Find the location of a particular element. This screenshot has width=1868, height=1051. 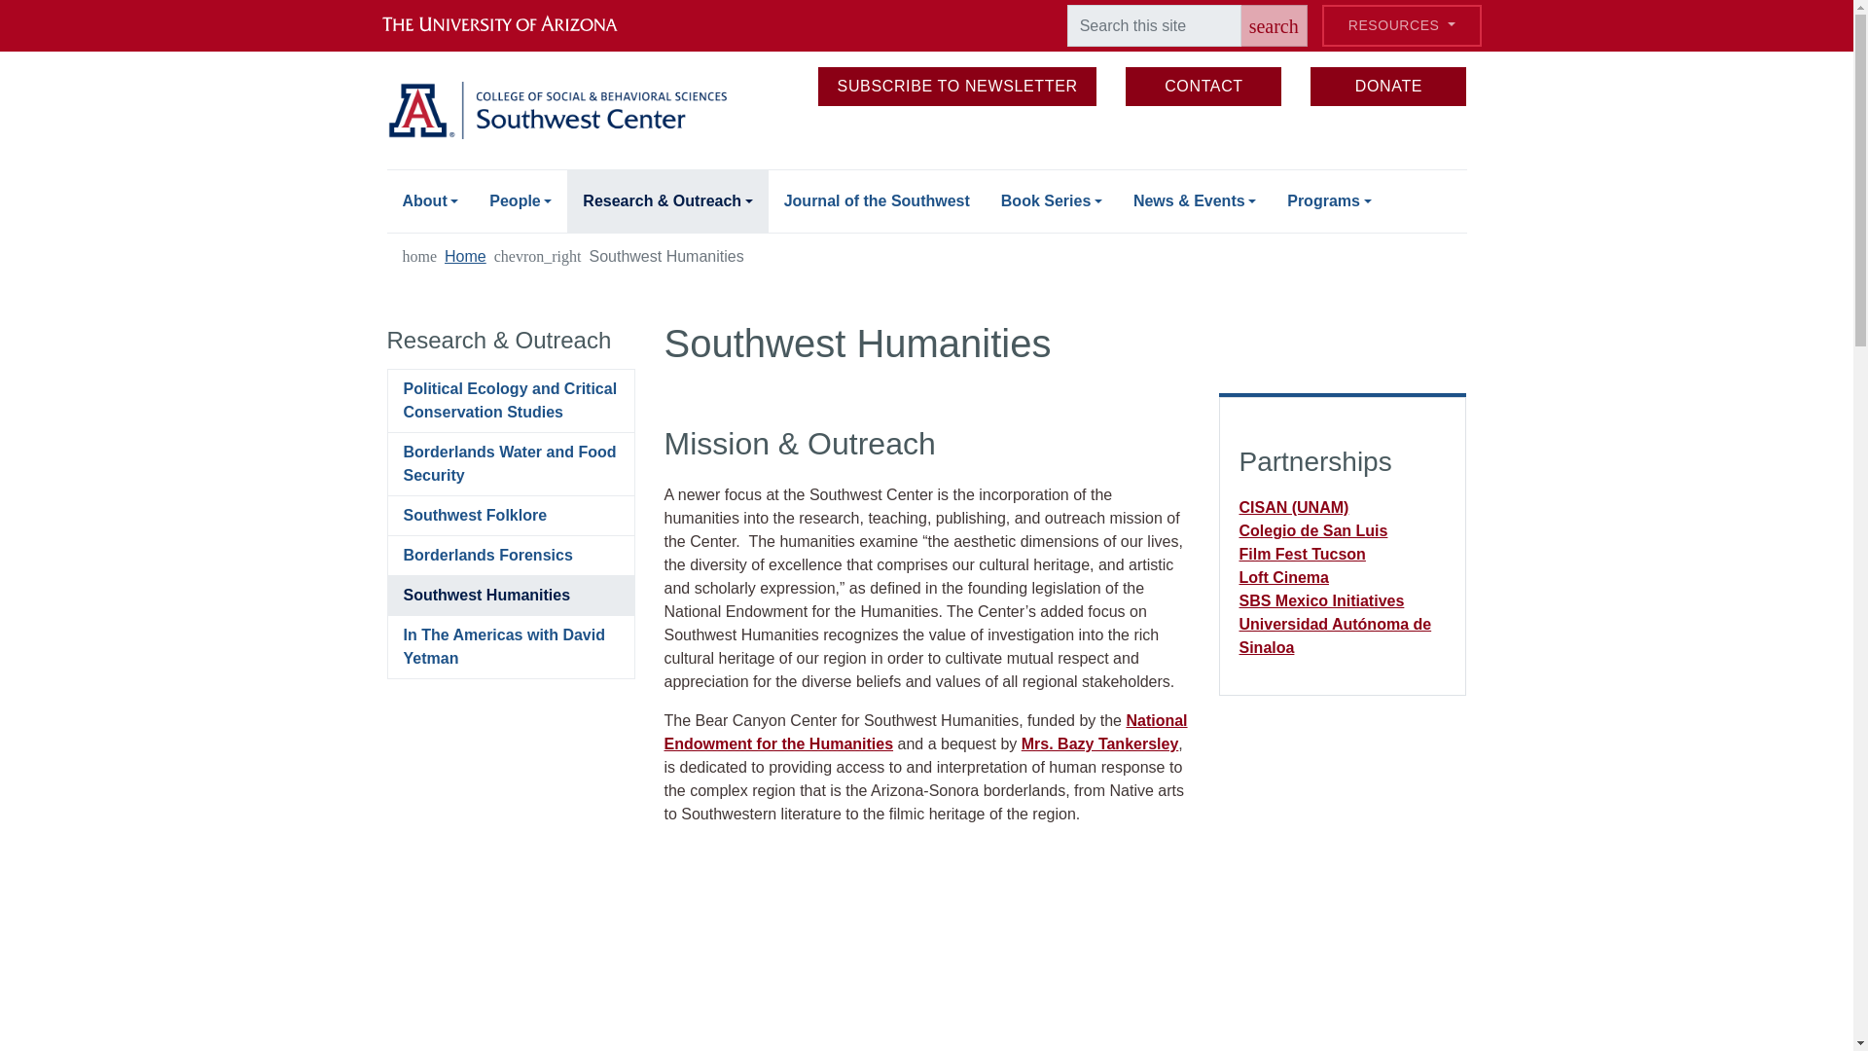

About is located at coordinates (430, 200).